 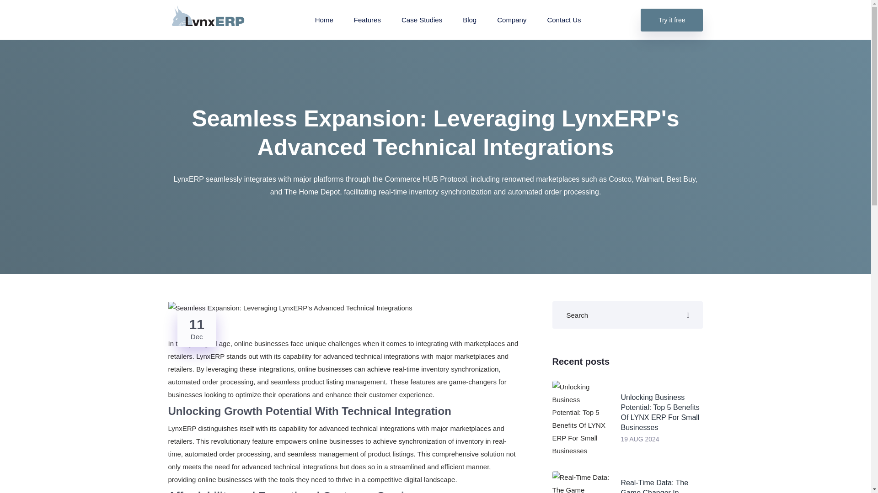 I want to click on Contact Us, so click(x=367, y=19).